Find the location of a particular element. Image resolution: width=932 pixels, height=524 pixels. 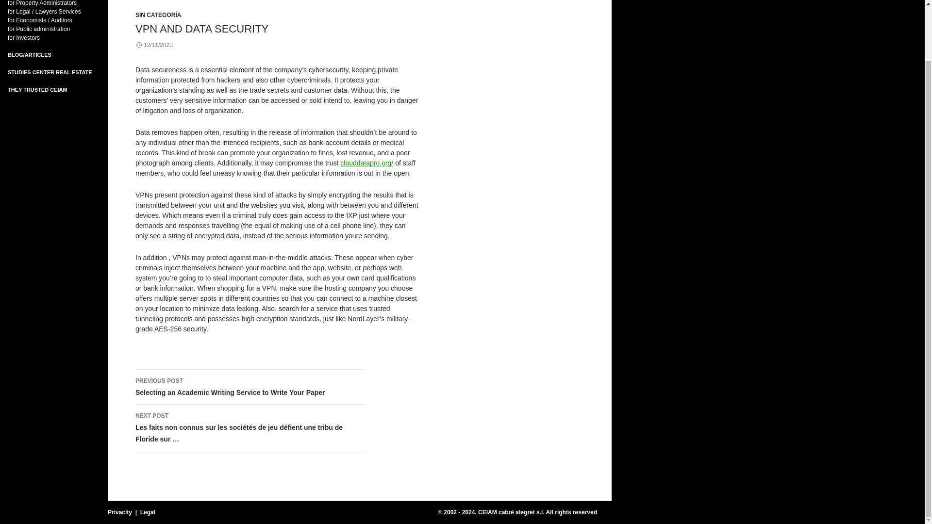

for Property Administrators is located at coordinates (42, 3).